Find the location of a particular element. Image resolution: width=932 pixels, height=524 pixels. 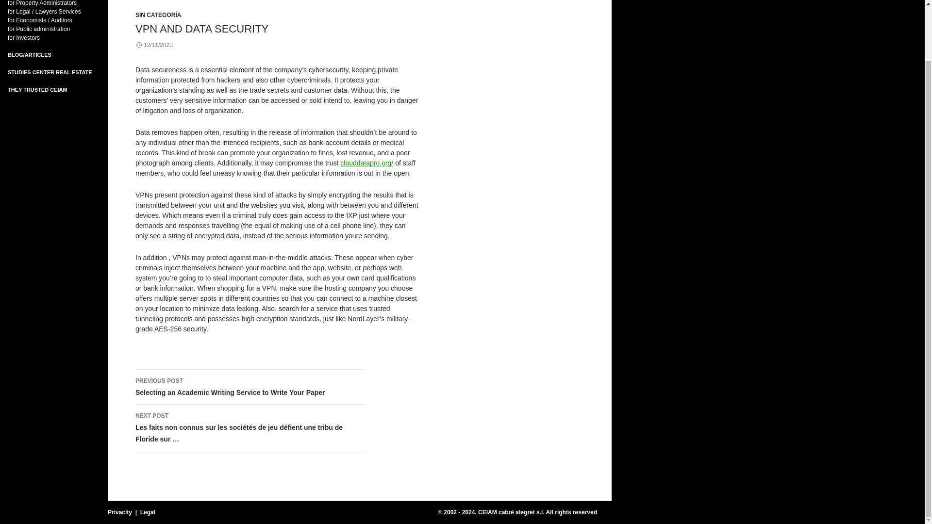

for Property Administrators is located at coordinates (42, 3).